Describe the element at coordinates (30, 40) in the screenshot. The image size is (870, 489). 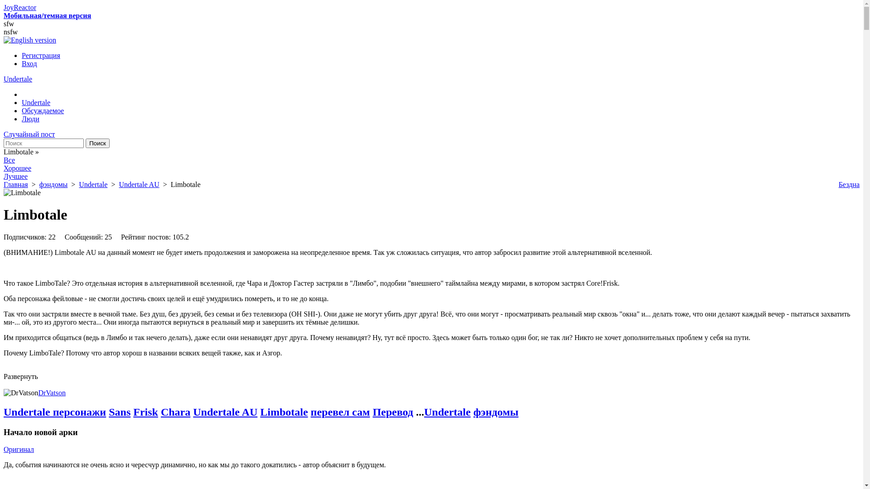
I see `English version` at that location.